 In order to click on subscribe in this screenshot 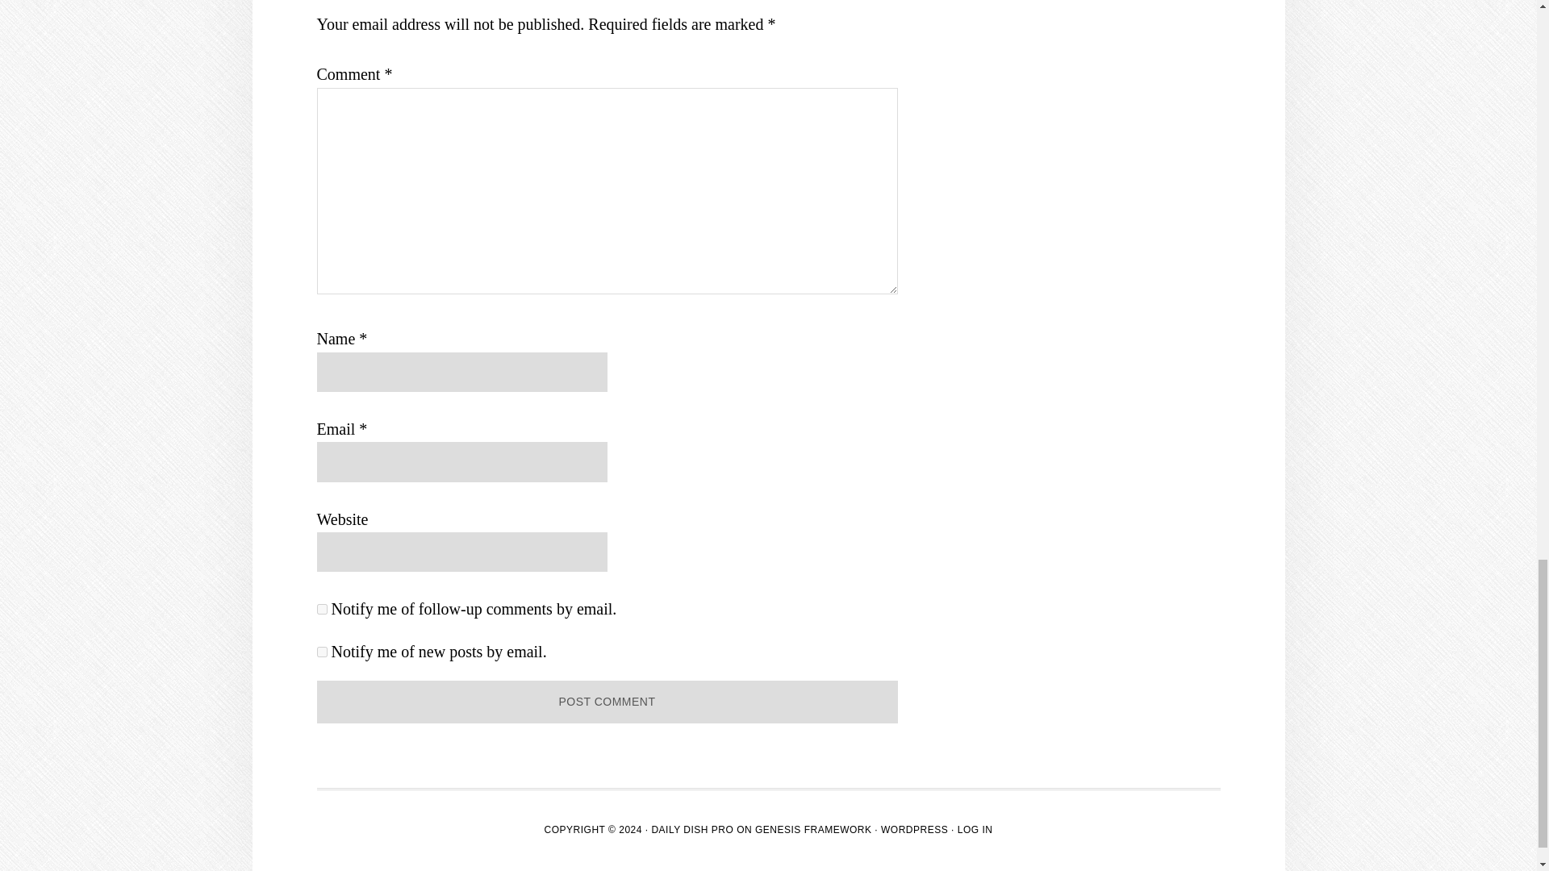, I will do `click(321, 652)`.